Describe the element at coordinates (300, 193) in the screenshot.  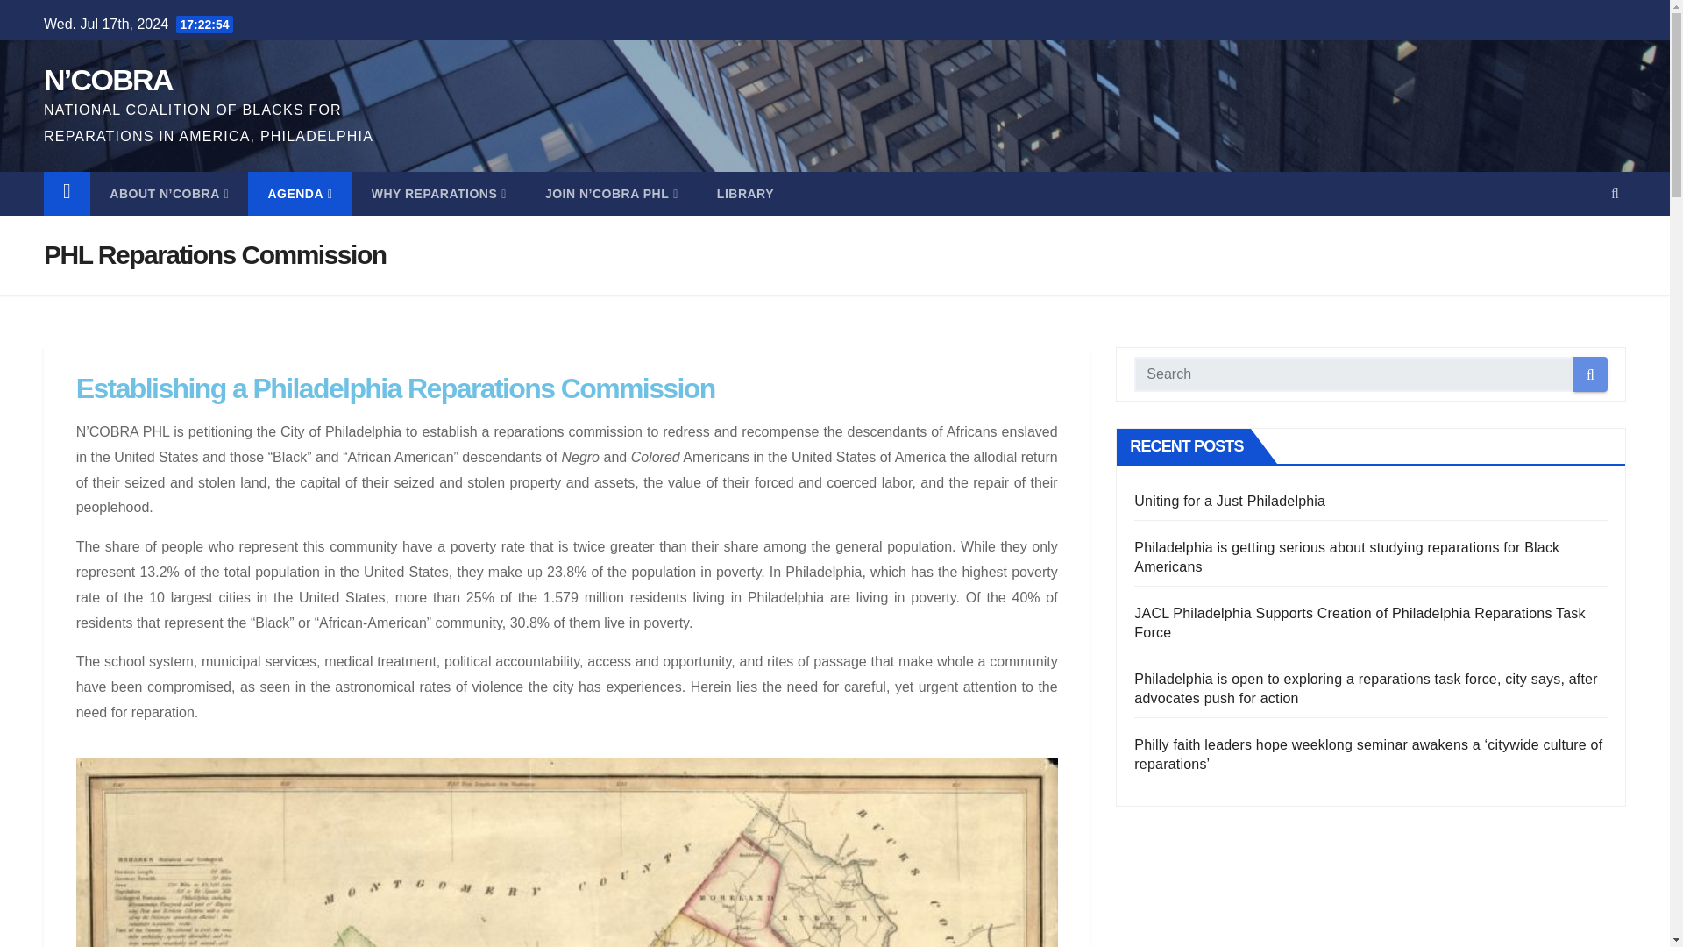
I see `AGENDA` at that location.